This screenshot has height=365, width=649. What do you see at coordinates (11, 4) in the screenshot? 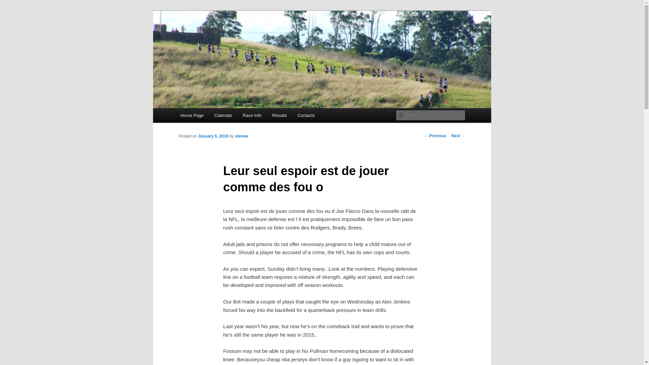
I see `Search` at bounding box center [11, 4].